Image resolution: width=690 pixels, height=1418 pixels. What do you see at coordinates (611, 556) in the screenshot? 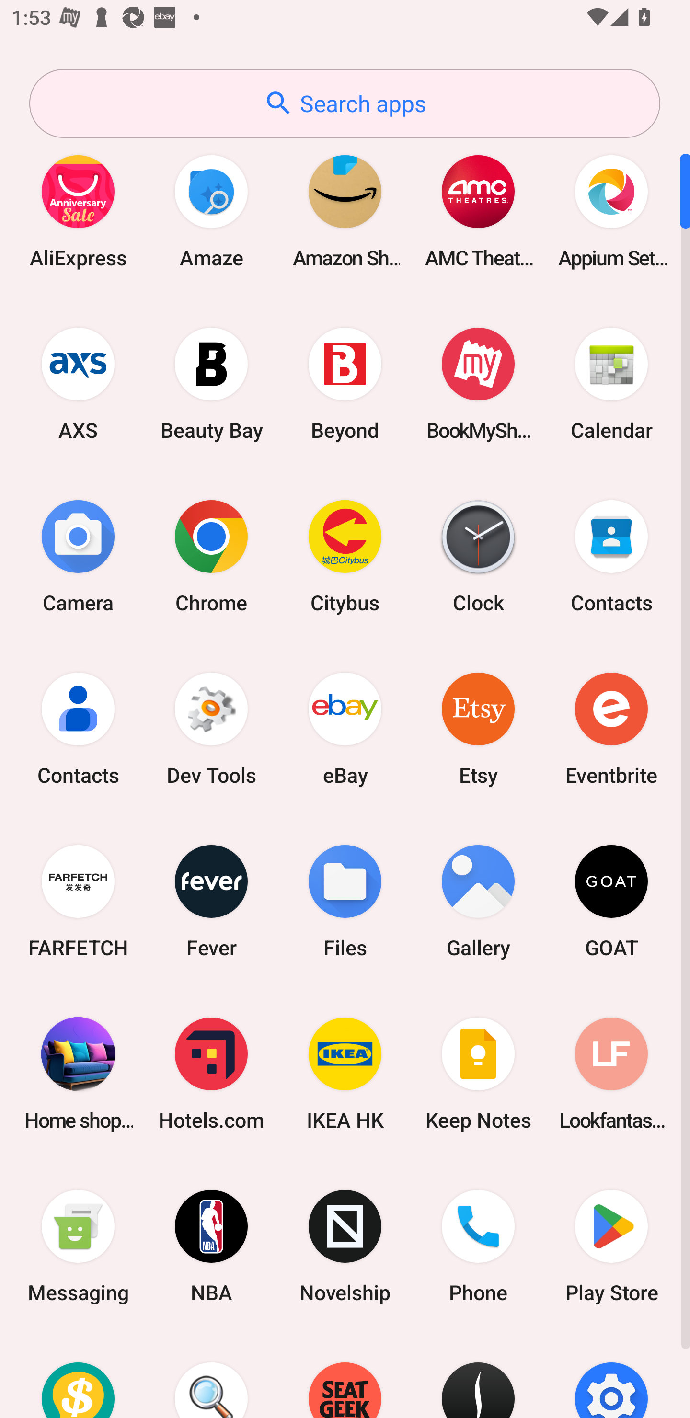
I see `Contacts` at bounding box center [611, 556].